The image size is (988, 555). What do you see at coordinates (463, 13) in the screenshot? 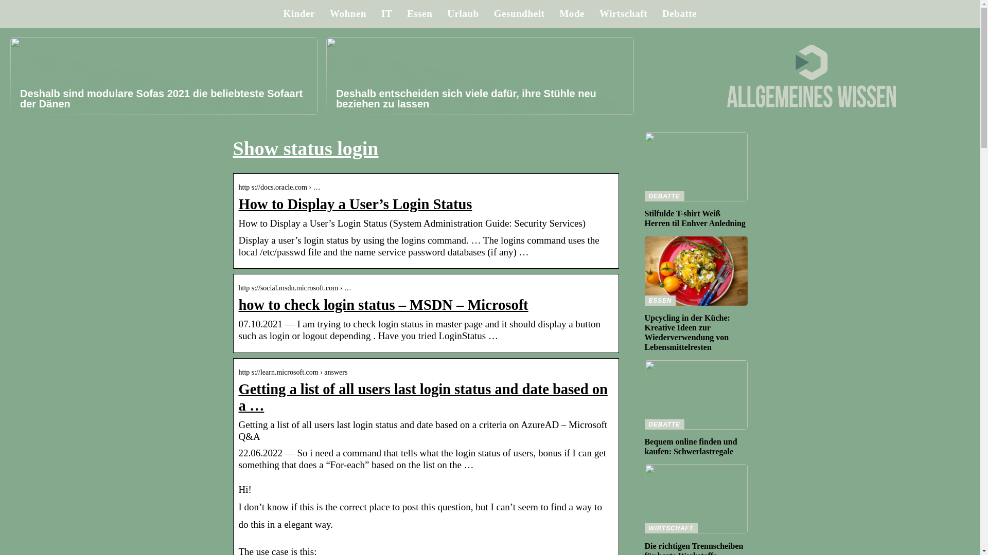
I see `Urlaub` at bounding box center [463, 13].